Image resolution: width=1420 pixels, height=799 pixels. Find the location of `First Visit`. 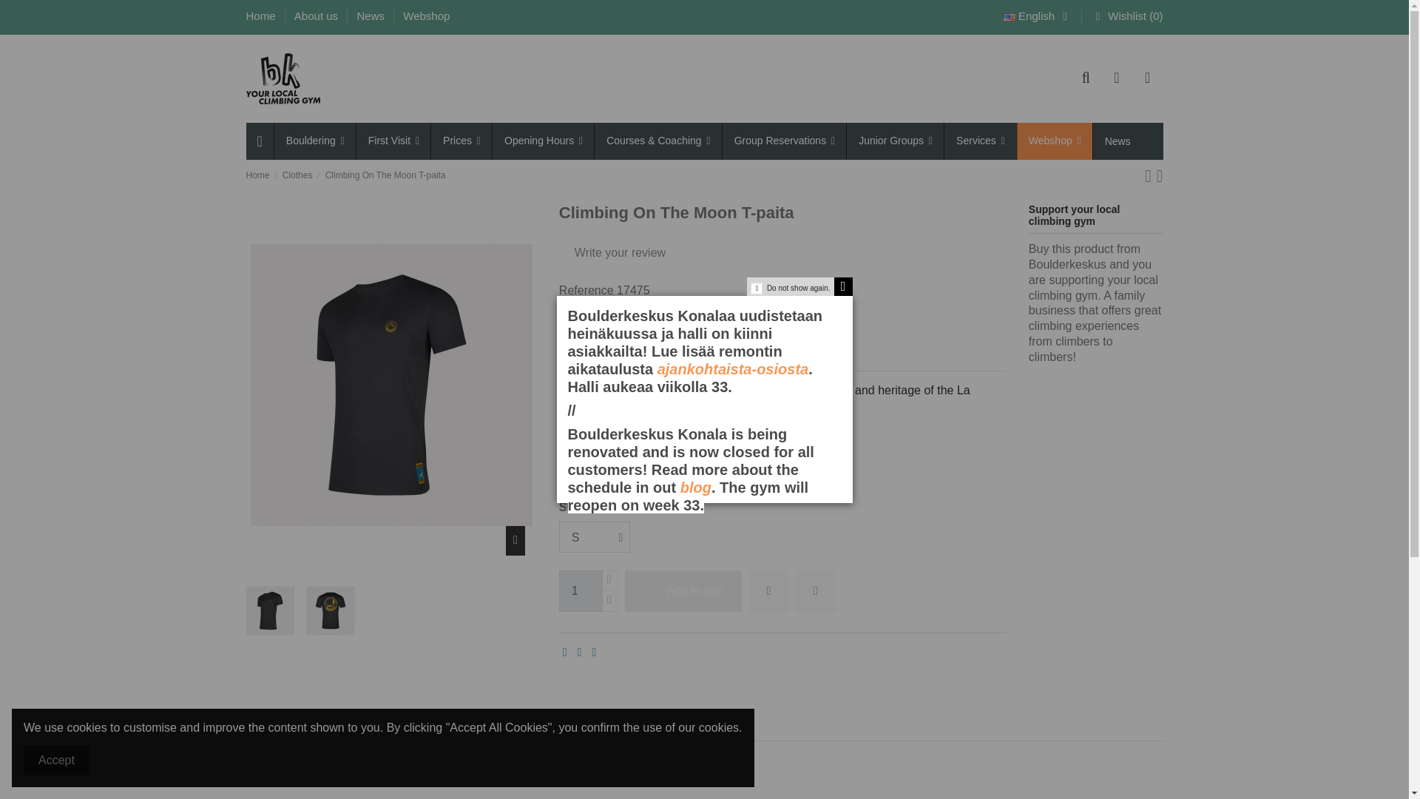

First Visit is located at coordinates (393, 141).